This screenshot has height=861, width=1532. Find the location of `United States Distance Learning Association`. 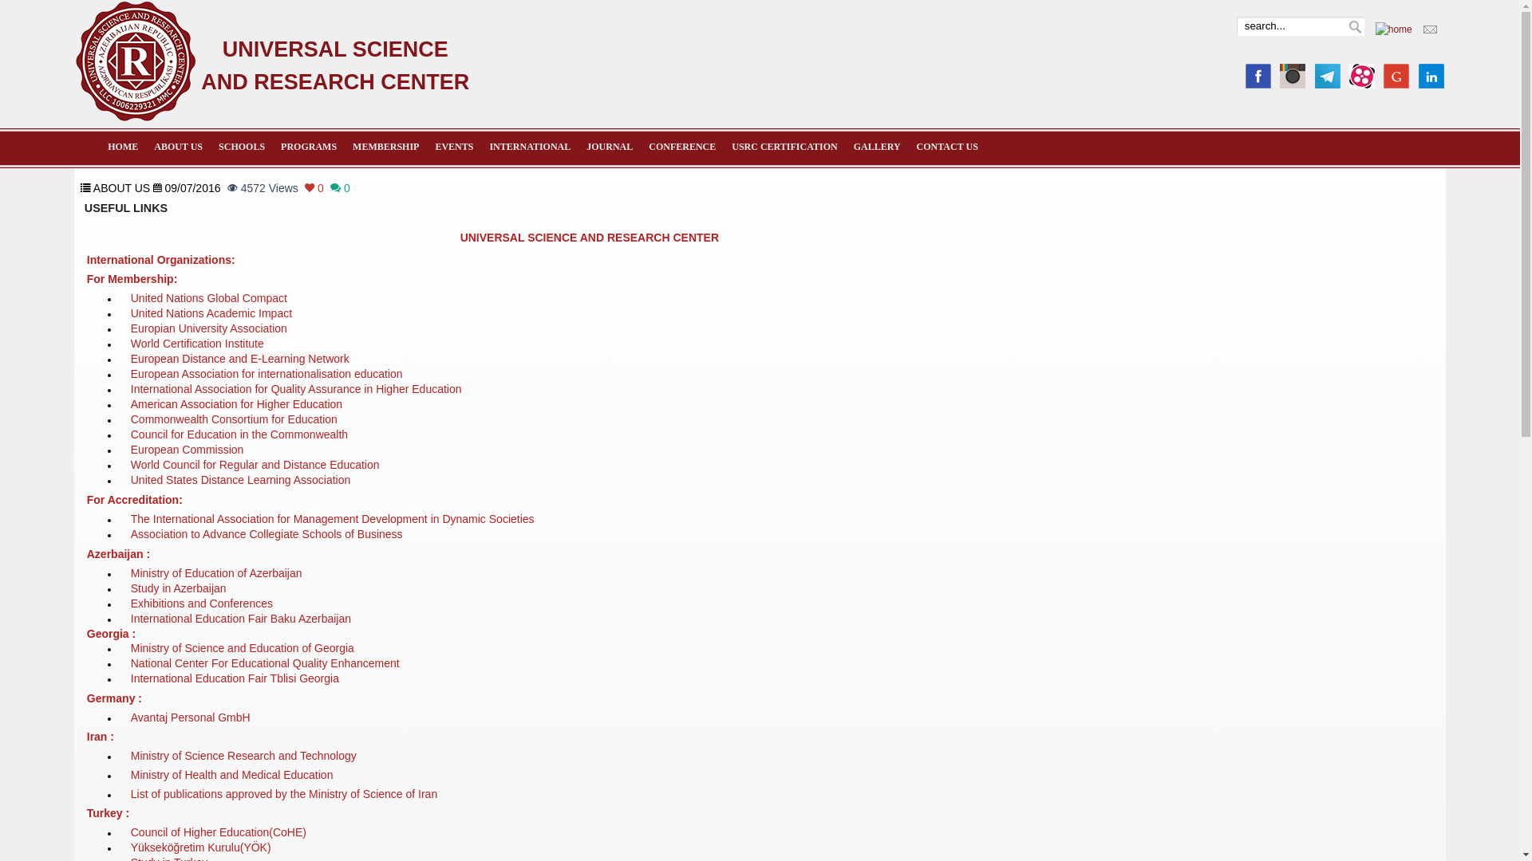

United States Distance Learning Association is located at coordinates (241, 483).